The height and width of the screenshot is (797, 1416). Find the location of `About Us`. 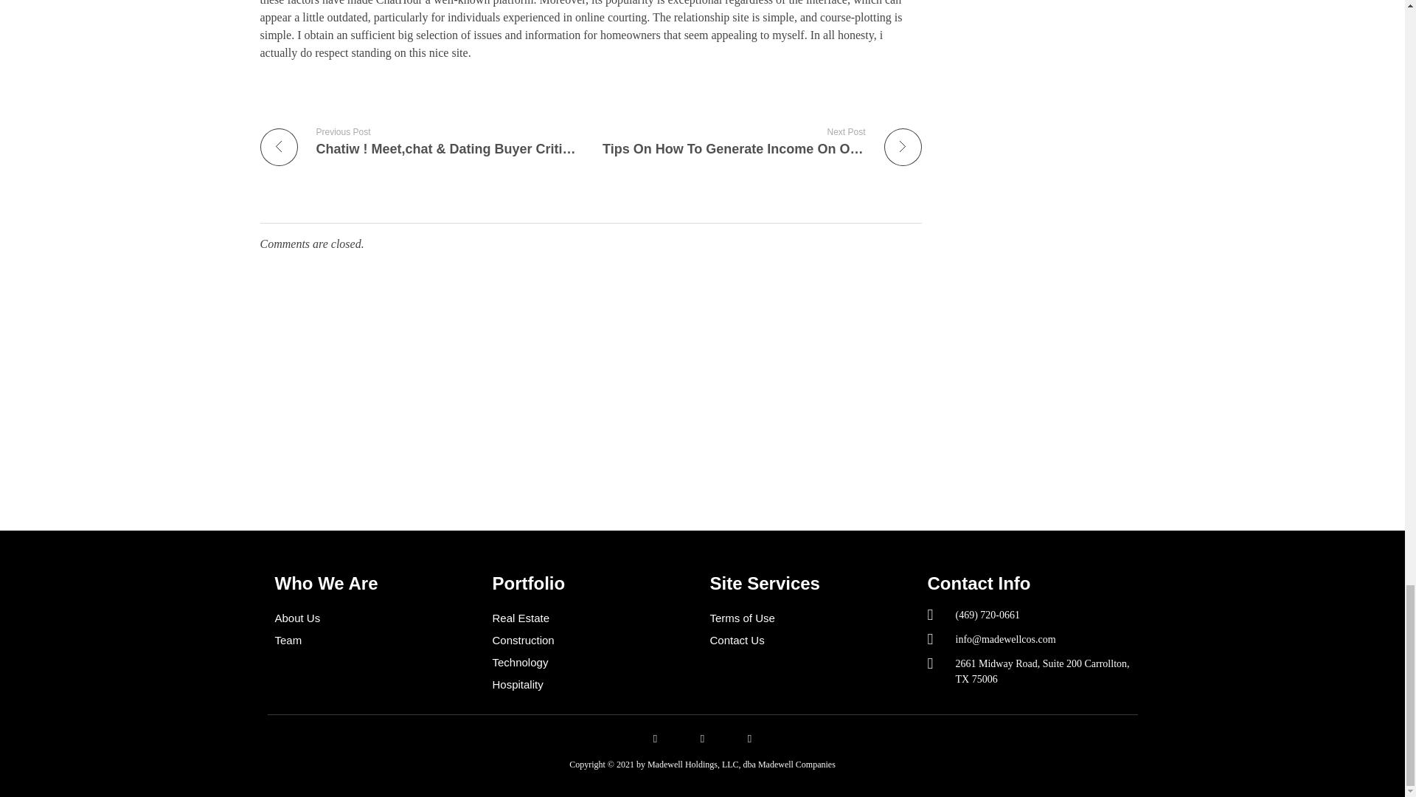

About Us is located at coordinates (376, 618).